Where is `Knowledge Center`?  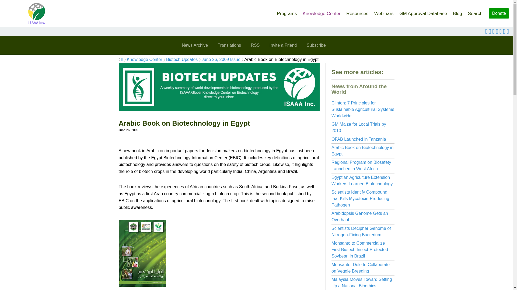
Knowledge Center is located at coordinates (144, 59).